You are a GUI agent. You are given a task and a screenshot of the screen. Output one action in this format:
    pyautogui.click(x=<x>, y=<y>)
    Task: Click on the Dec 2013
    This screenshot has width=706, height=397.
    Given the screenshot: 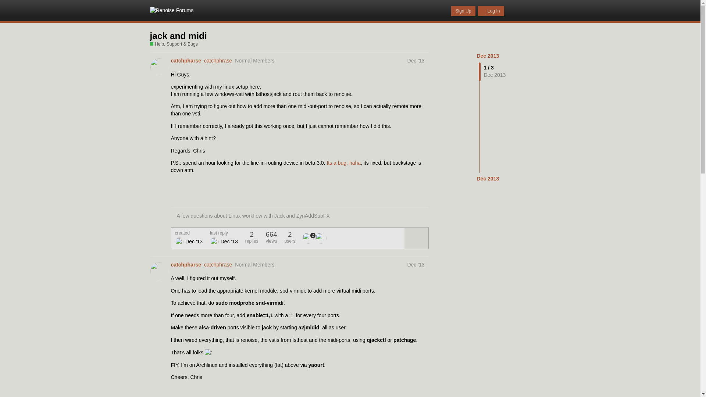 What is the action you would take?
    pyautogui.click(x=488, y=56)
    